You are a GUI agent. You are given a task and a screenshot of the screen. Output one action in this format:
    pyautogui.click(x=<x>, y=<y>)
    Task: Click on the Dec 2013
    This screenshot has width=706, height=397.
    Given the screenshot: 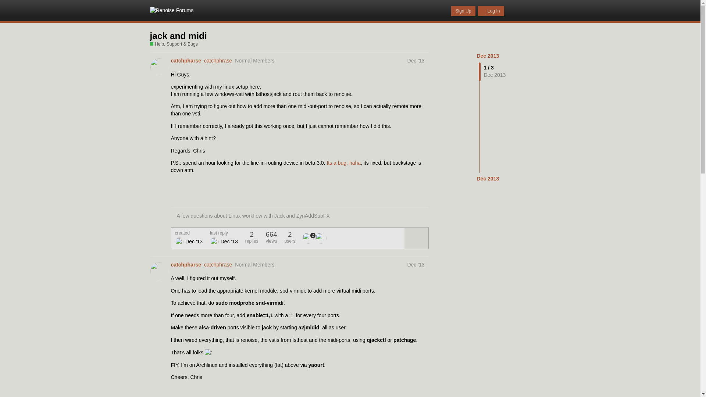 What is the action you would take?
    pyautogui.click(x=488, y=56)
    